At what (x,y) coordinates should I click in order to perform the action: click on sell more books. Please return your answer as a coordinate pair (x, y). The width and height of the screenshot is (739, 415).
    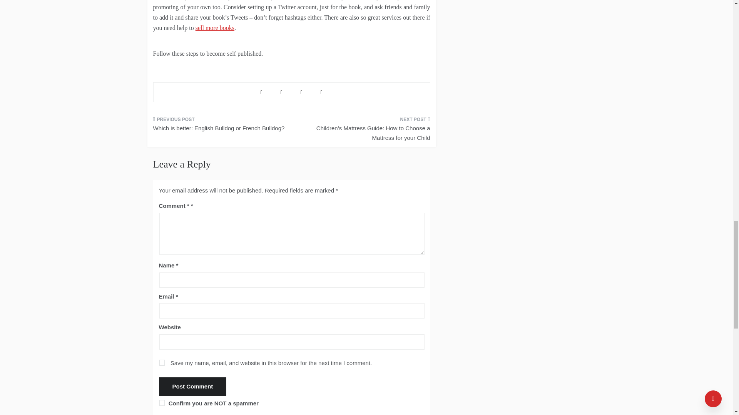
    Looking at the image, I should click on (215, 28).